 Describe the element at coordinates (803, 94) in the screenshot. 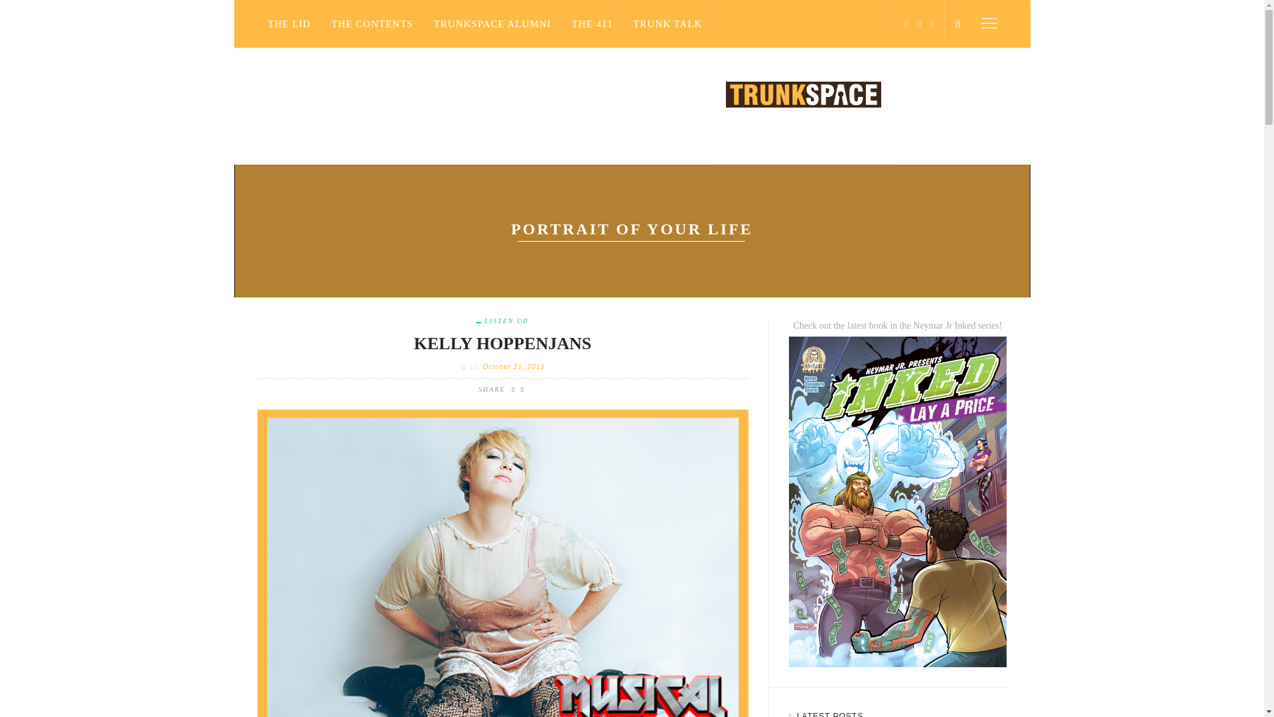

I see `TrunkSpace` at that location.